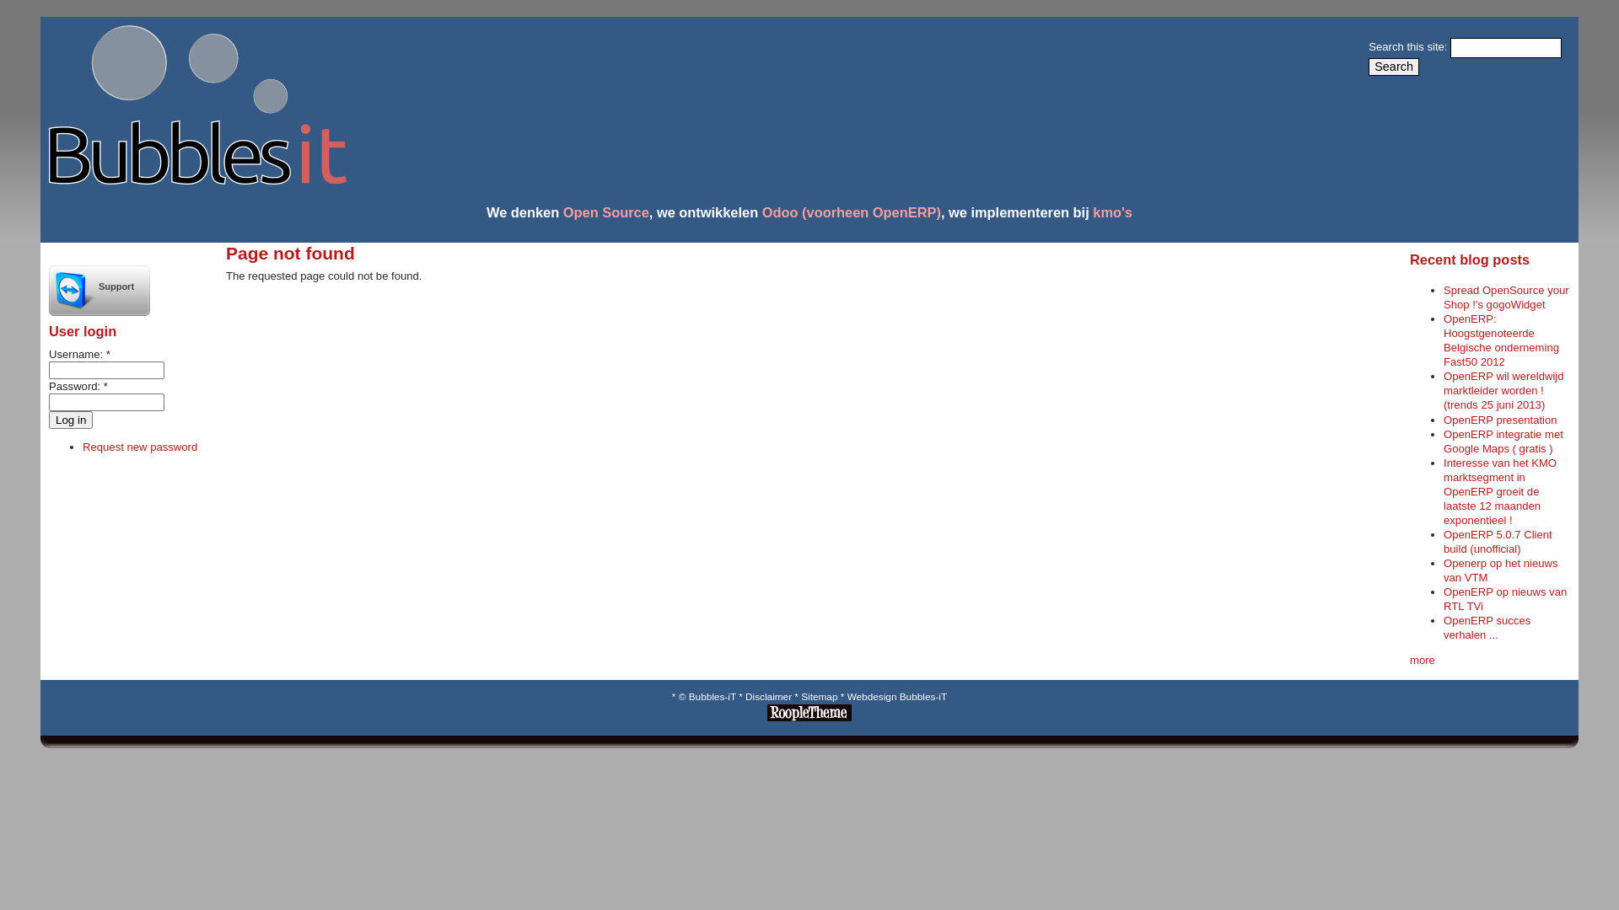  What do you see at coordinates (1498, 542) in the screenshot?
I see `OpenERP 5.0.7 Client build (unofficial)` at bounding box center [1498, 542].